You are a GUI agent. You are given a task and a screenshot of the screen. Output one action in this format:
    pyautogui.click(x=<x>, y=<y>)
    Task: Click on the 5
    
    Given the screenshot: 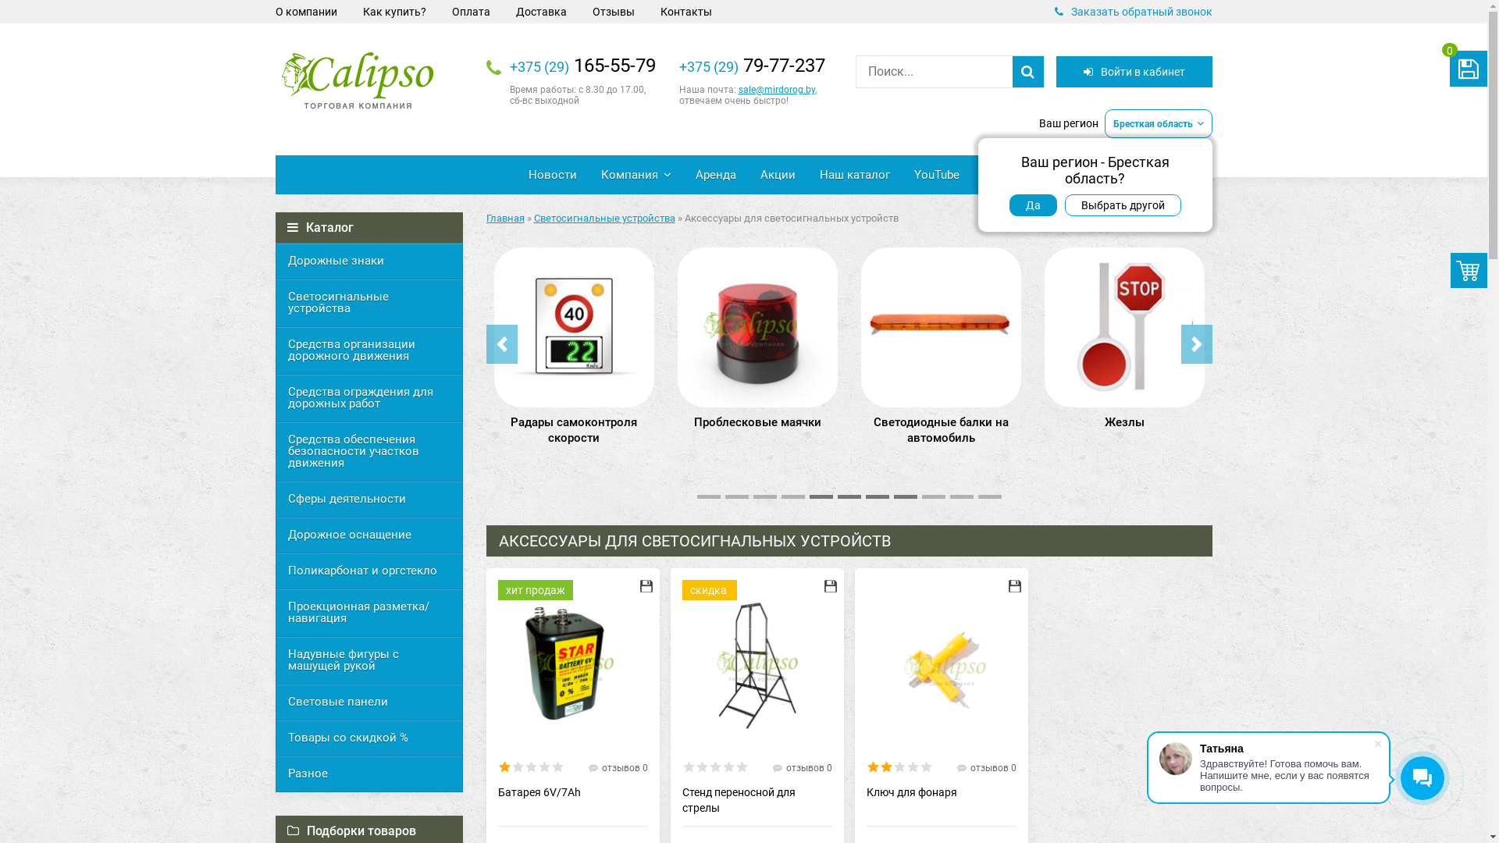 What is the action you would take?
    pyautogui.click(x=557, y=767)
    